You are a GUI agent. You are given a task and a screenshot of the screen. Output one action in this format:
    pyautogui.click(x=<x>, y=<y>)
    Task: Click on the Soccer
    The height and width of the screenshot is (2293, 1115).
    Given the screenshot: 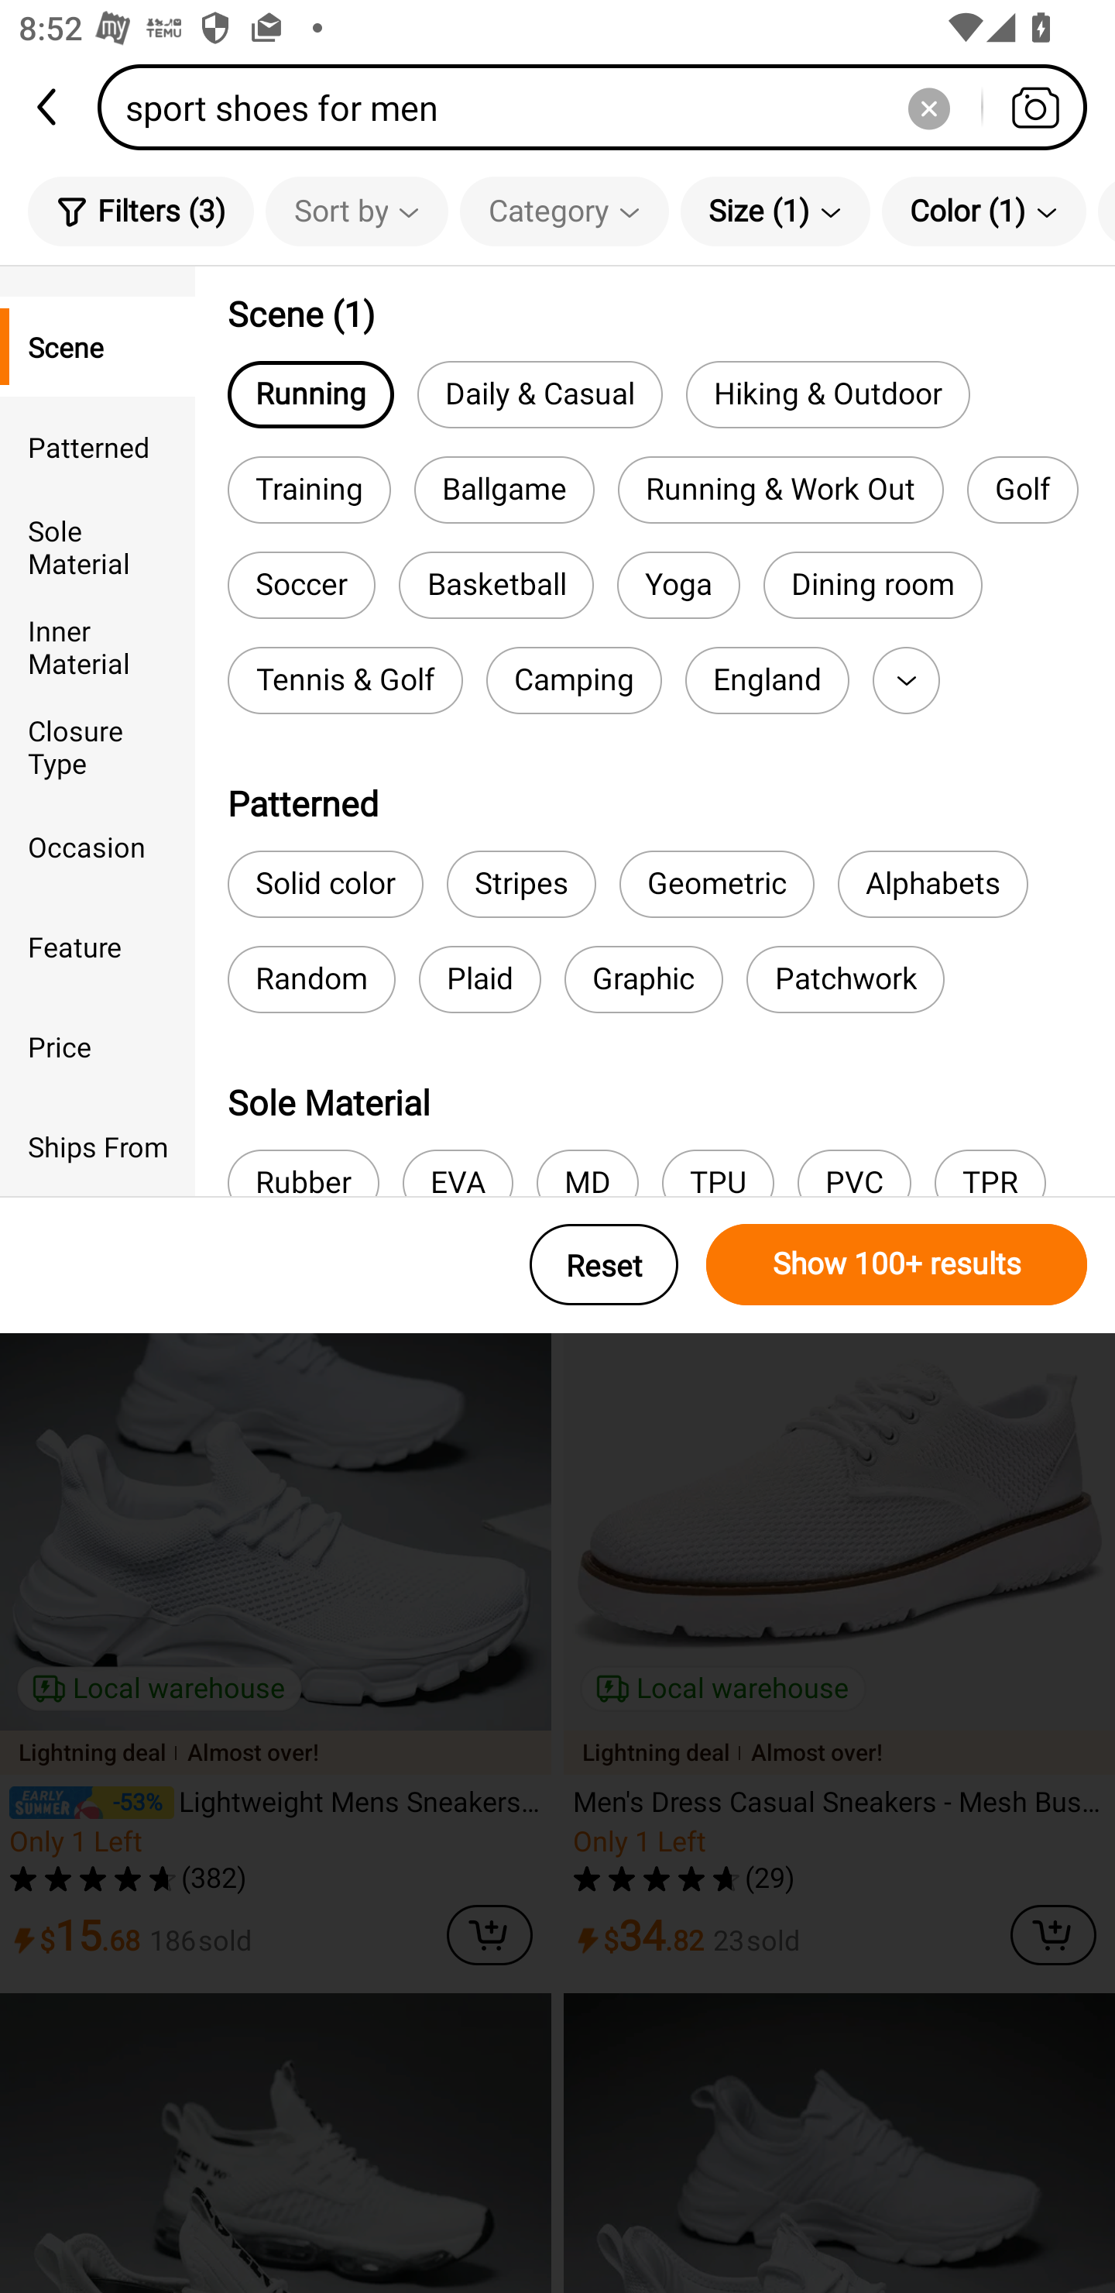 What is the action you would take?
    pyautogui.click(x=301, y=586)
    